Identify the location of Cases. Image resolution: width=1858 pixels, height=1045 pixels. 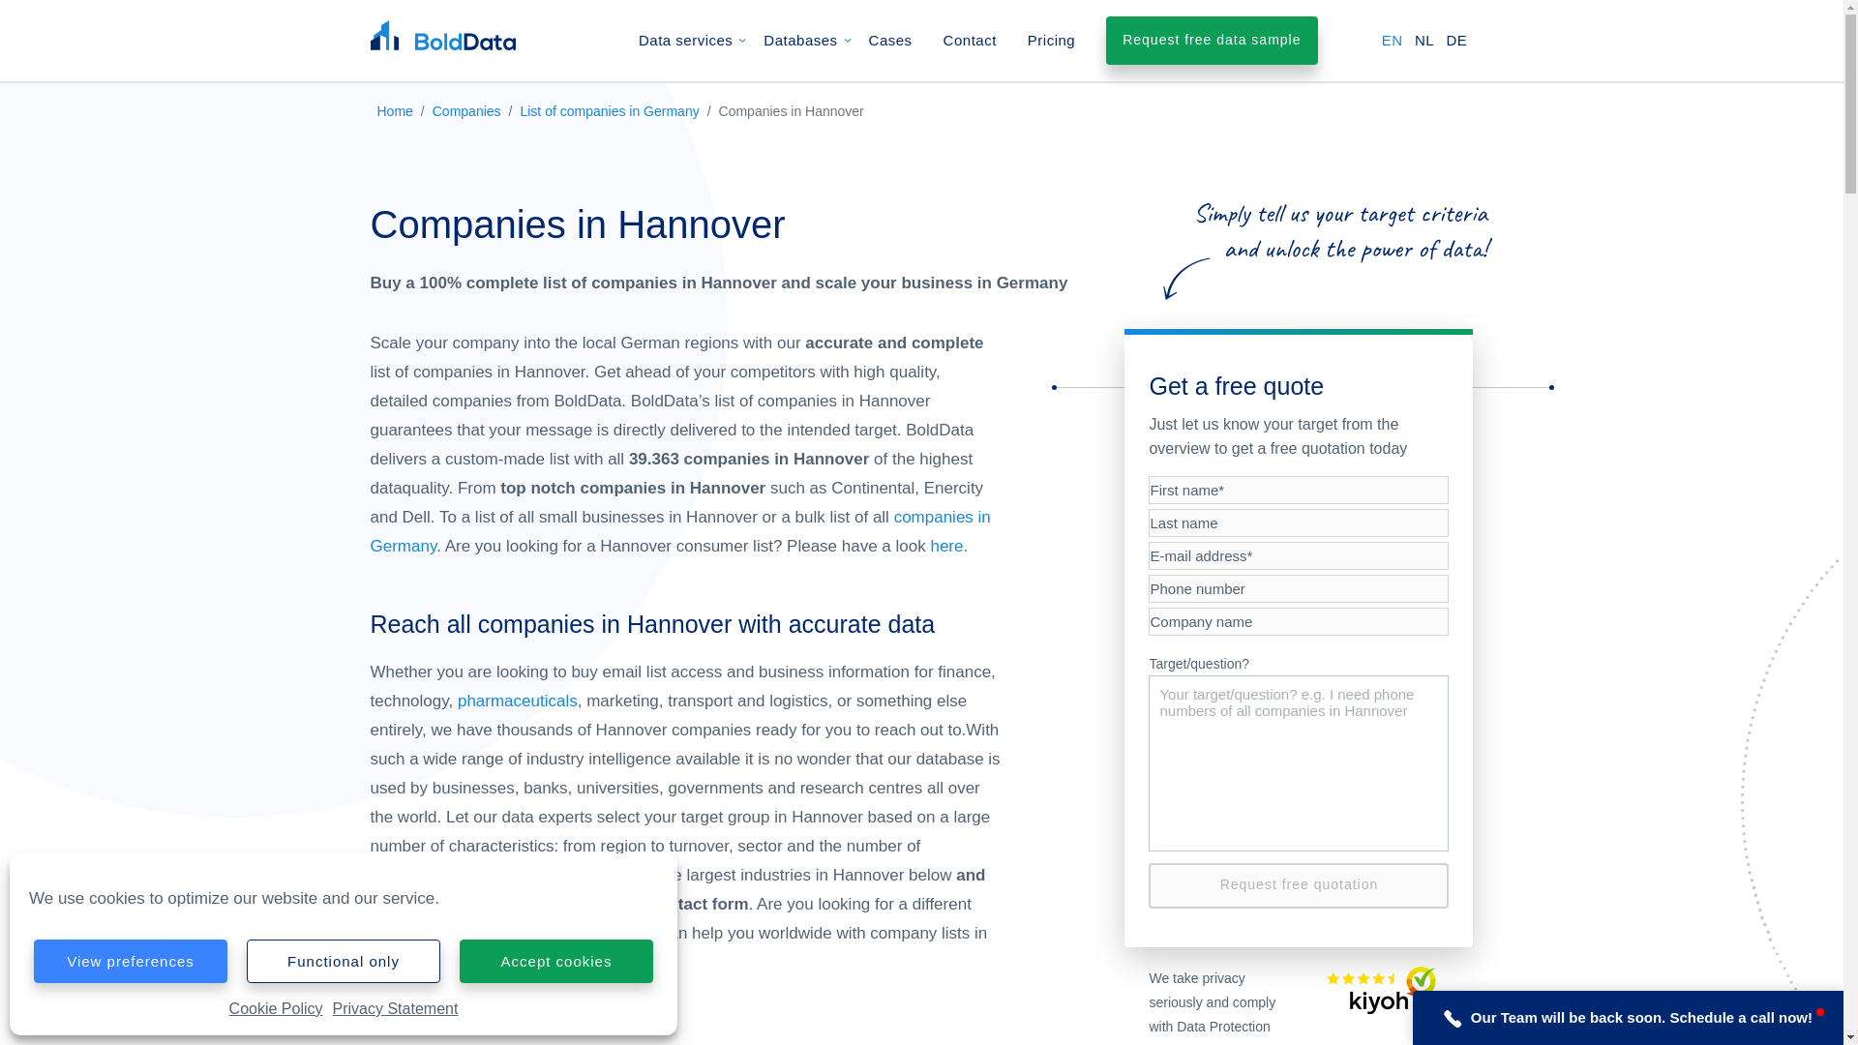
(890, 41).